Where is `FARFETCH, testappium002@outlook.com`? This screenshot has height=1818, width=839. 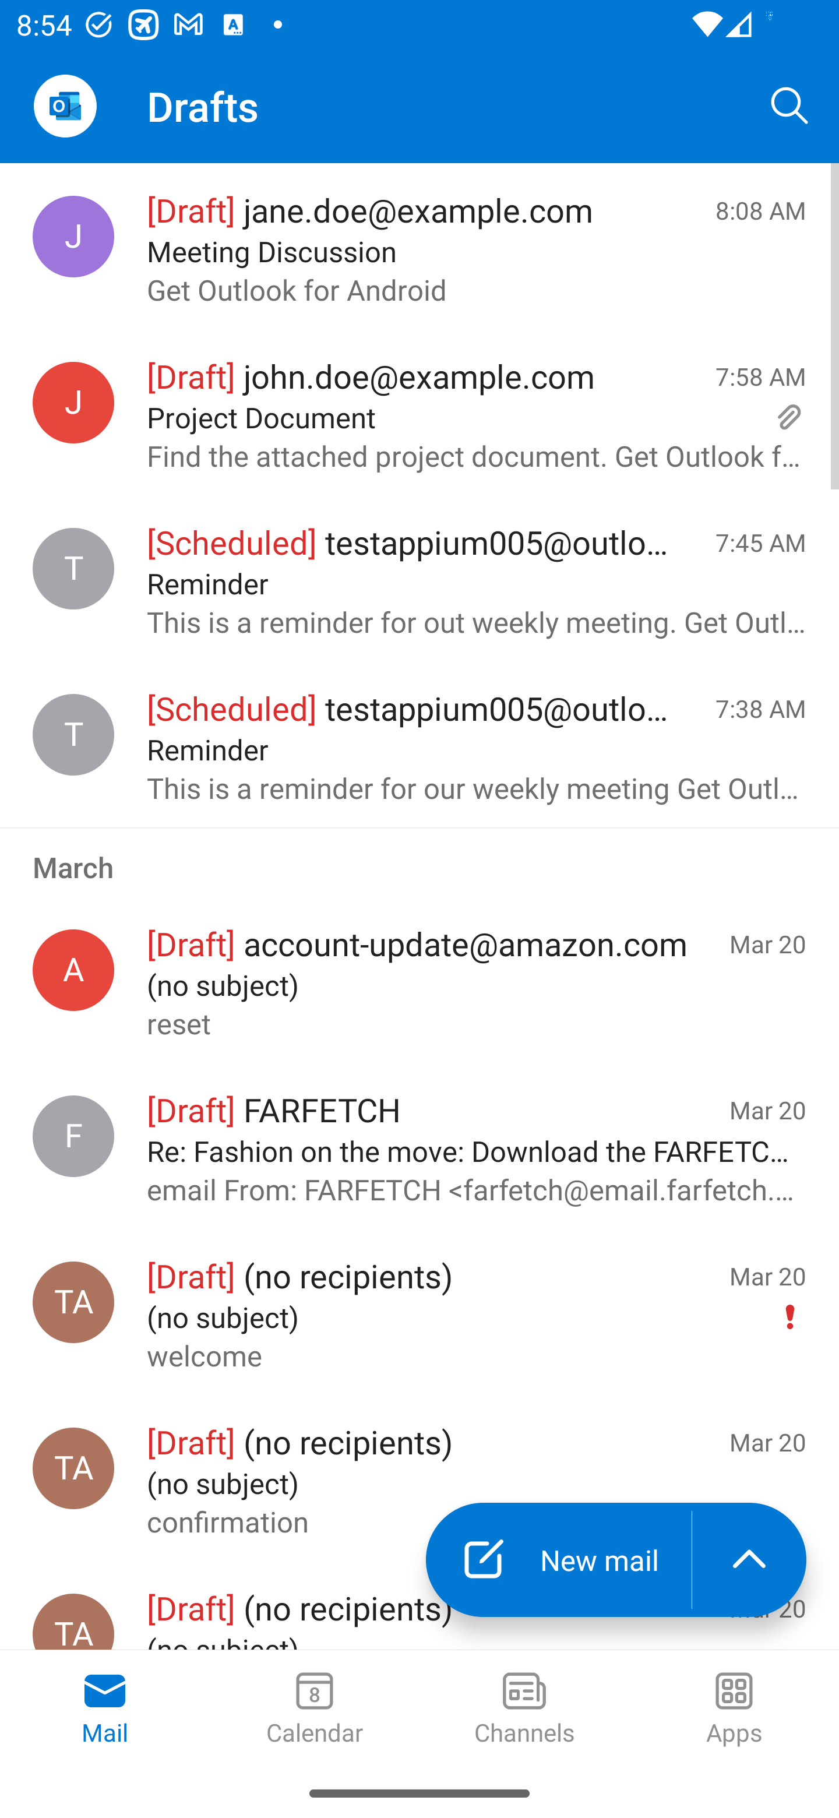
FARFETCH, testappium002@outlook.com is located at coordinates (73, 1136).